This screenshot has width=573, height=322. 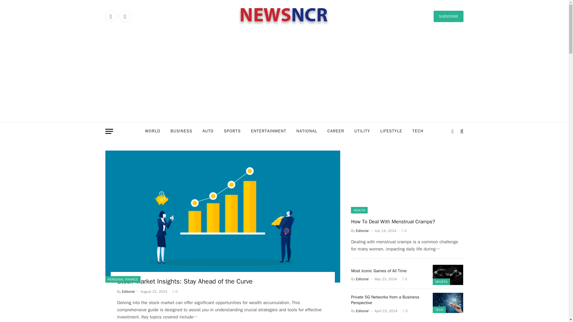 What do you see at coordinates (391, 131) in the screenshot?
I see `LIFESTYLE` at bounding box center [391, 131].